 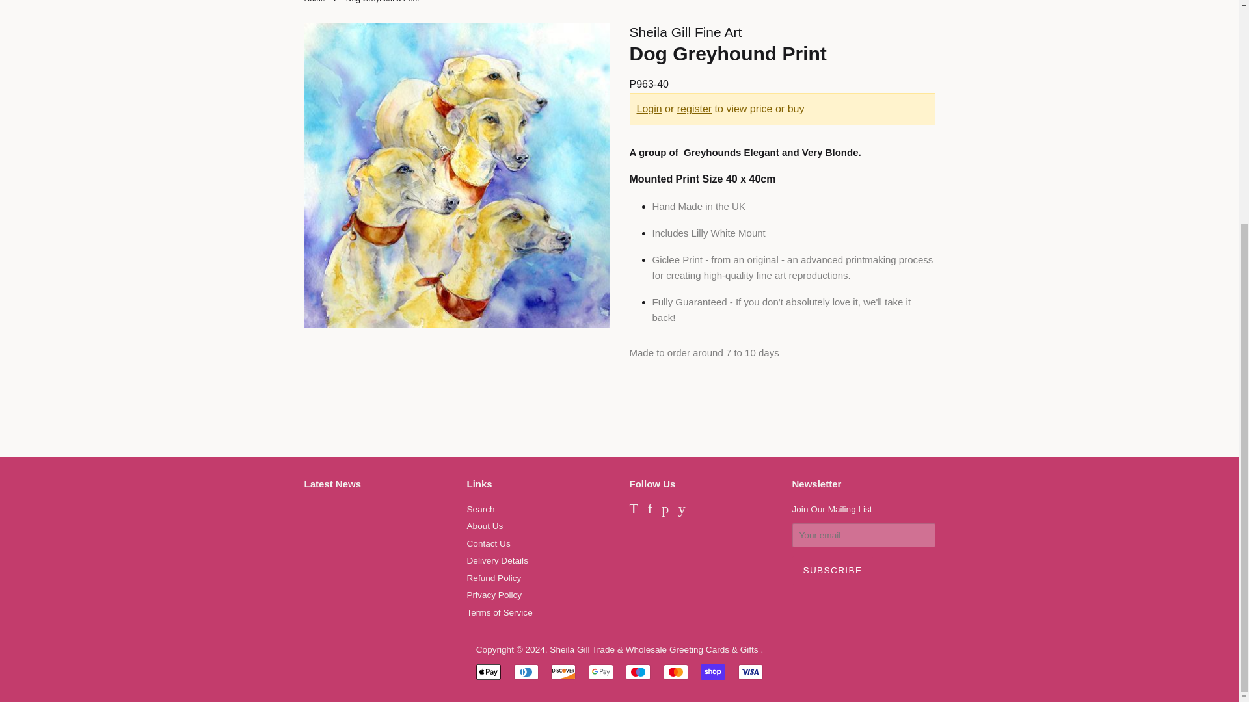 I want to click on Discover, so click(x=563, y=672).